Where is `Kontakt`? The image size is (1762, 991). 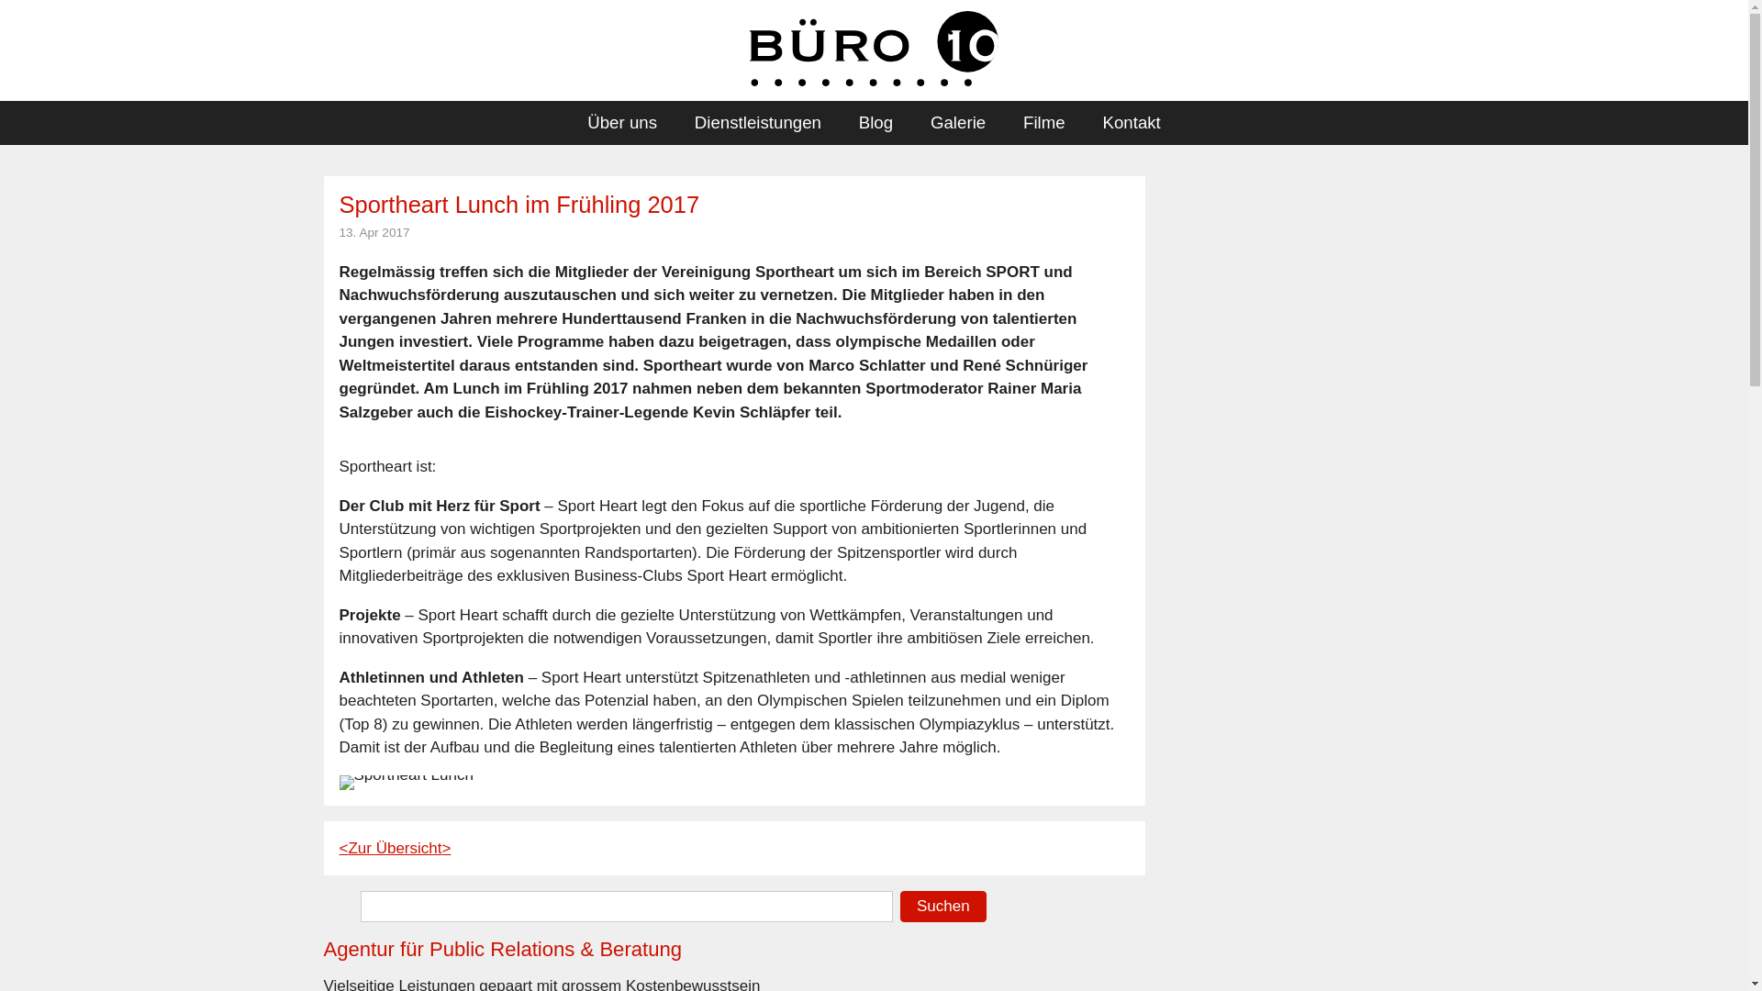
Kontakt is located at coordinates (1132, 123).